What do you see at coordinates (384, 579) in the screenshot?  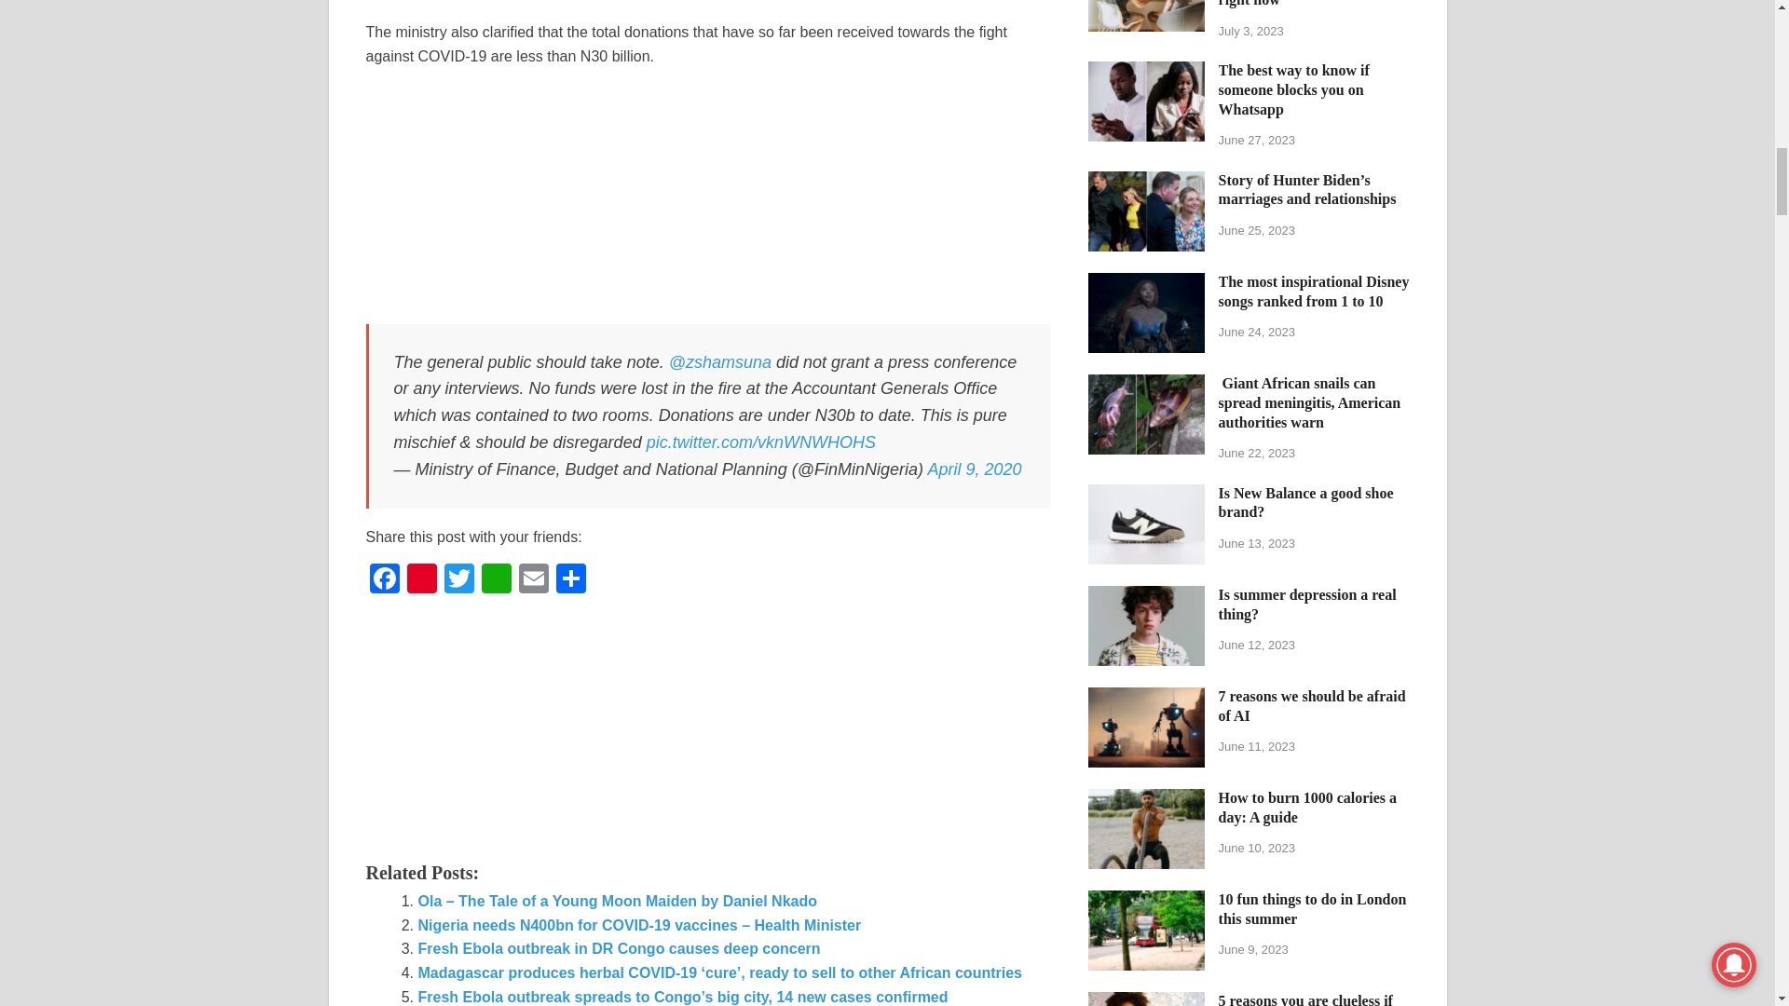 I see `Facebook` at bounding box center [384, 579].